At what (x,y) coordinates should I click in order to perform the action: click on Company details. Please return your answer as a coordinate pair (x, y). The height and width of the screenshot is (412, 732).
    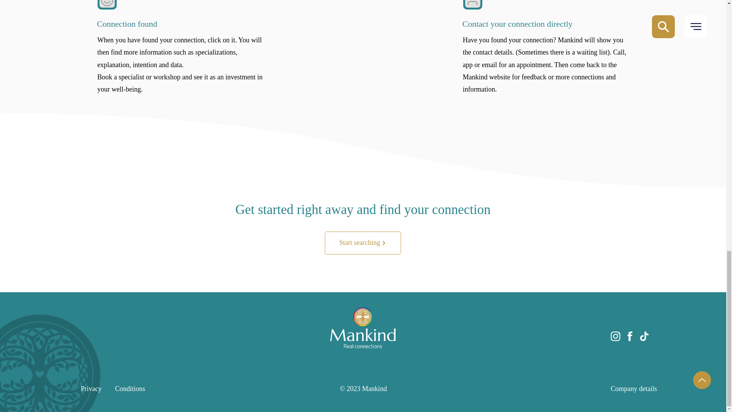
    Looking at the image, I should click on (634, 388).